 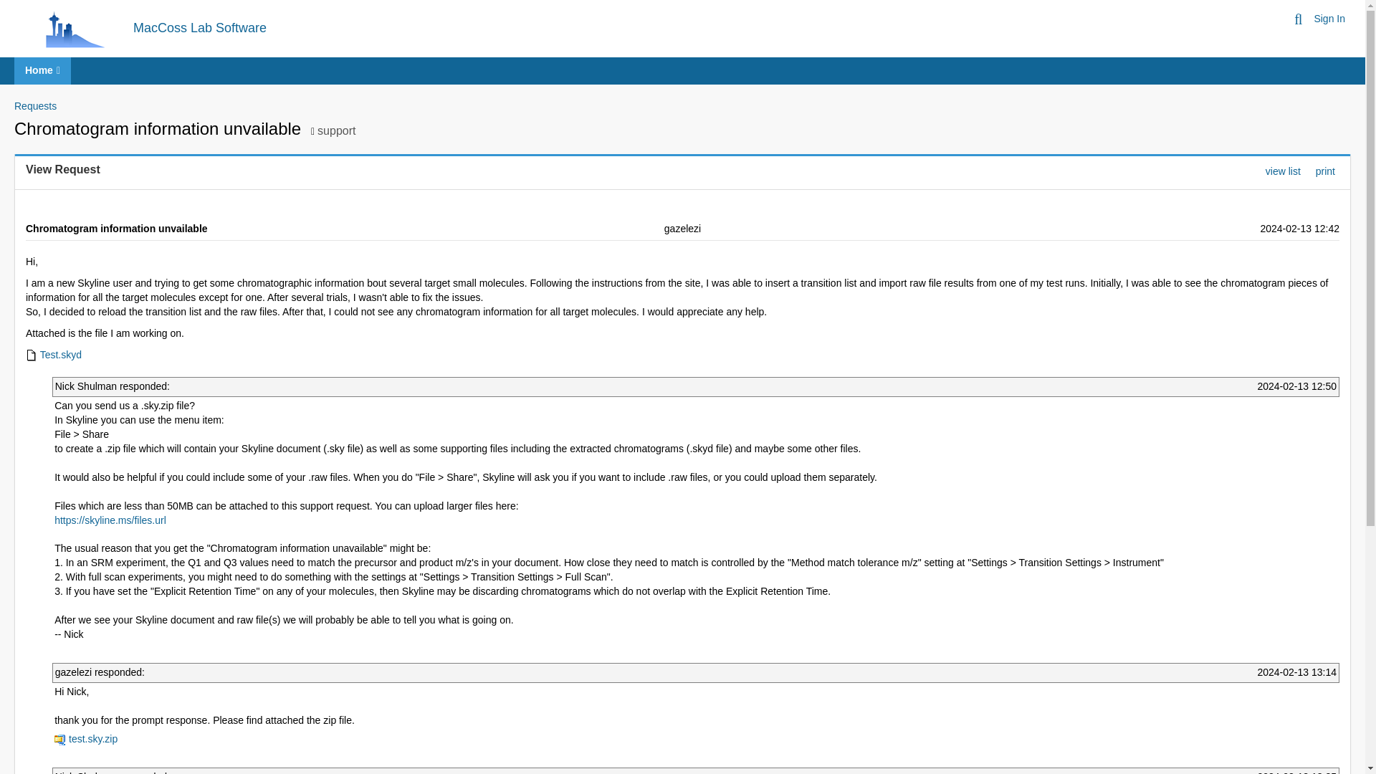 I want to click on Sign In, so click(x=1329, y=19).